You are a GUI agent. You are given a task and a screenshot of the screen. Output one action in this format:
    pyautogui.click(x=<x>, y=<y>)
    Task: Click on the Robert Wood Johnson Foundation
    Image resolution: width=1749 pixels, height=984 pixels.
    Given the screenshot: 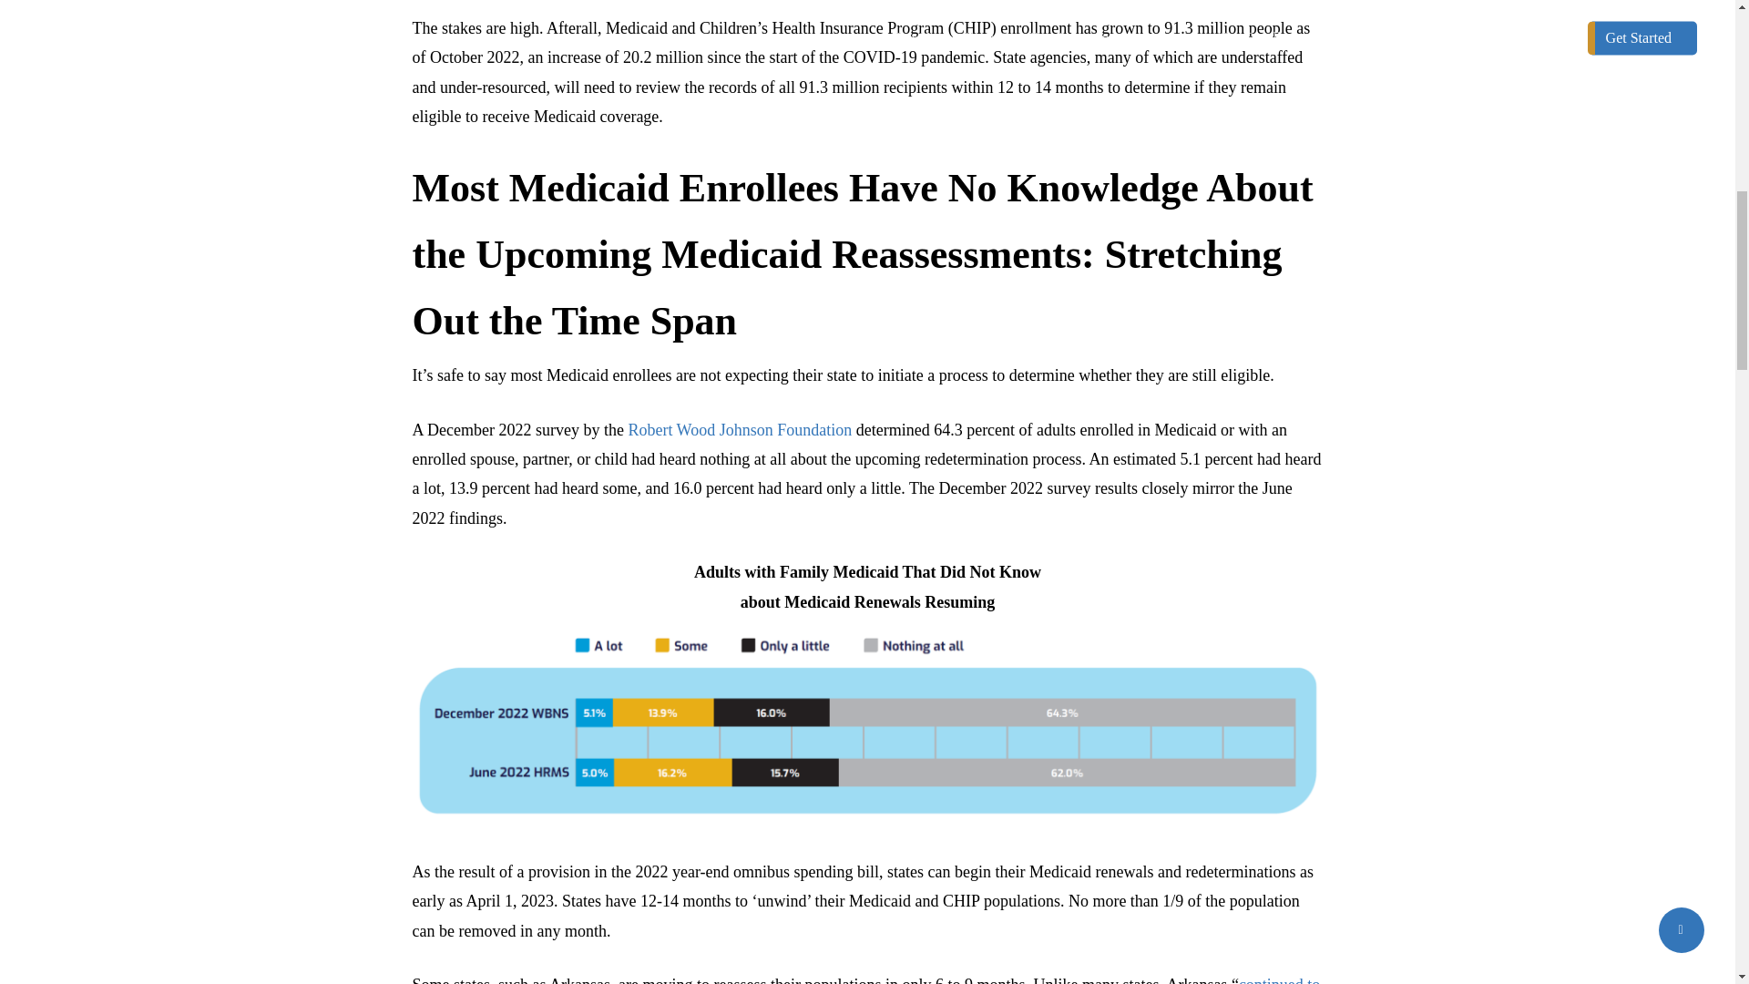 What is the action you would take?
    pyautogui.click(x=740, y=430)
    